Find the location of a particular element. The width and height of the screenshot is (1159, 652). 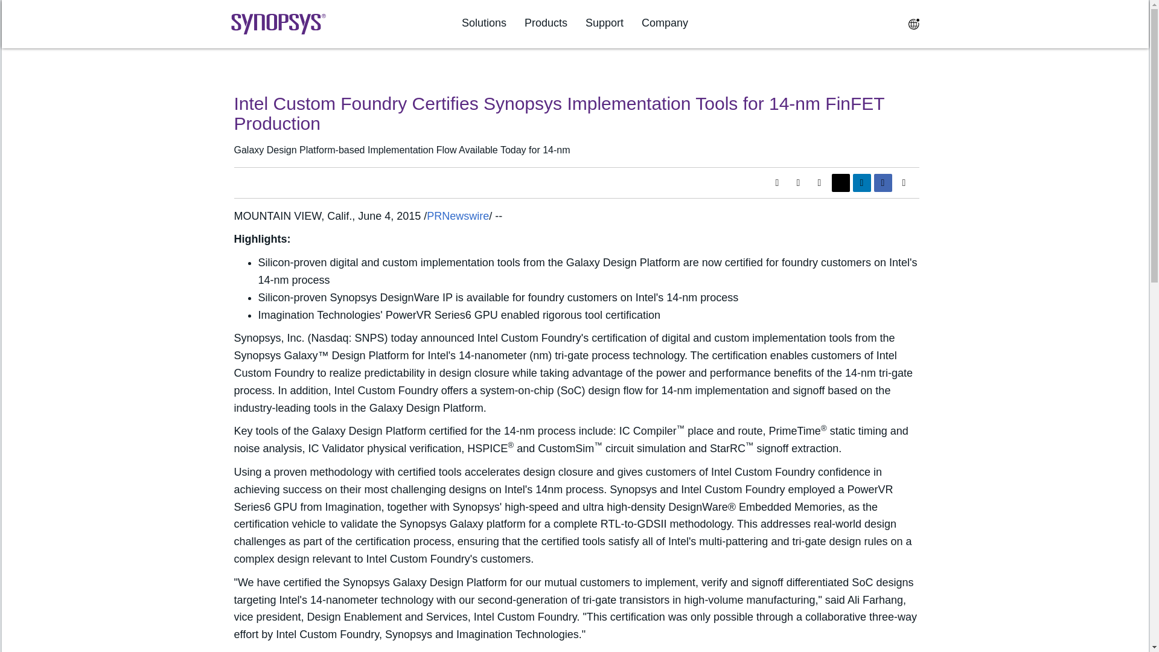

Linkedin Share is located at coordinates (861, 182).